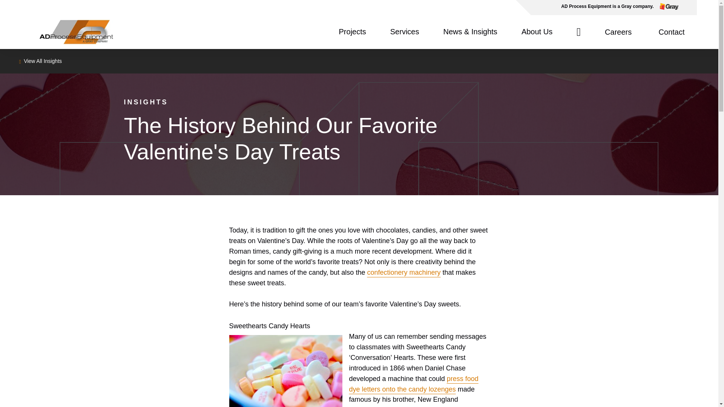  I want to click on press food dye letters onto the candy lozenges, so click(414, 384).